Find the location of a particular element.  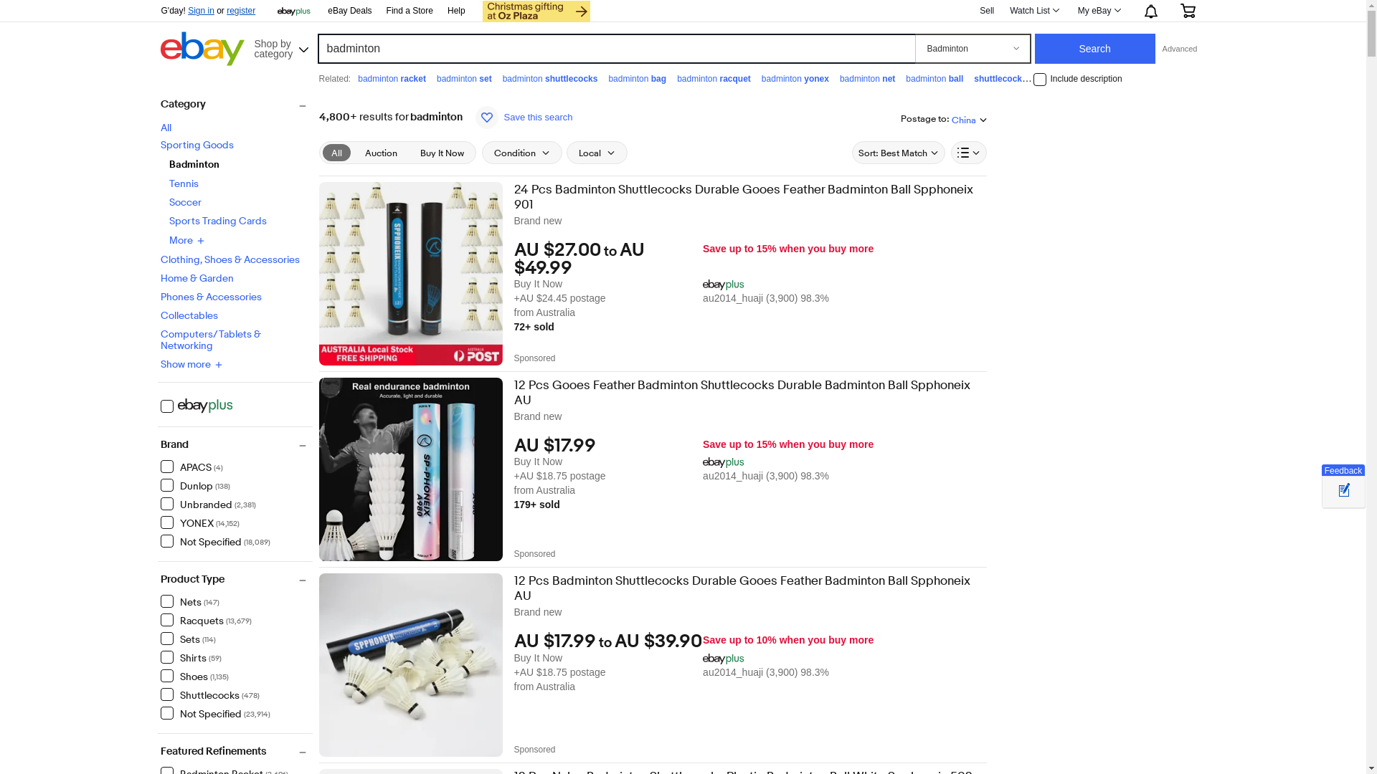

Buy It Now is located at coordinates (442, 153).